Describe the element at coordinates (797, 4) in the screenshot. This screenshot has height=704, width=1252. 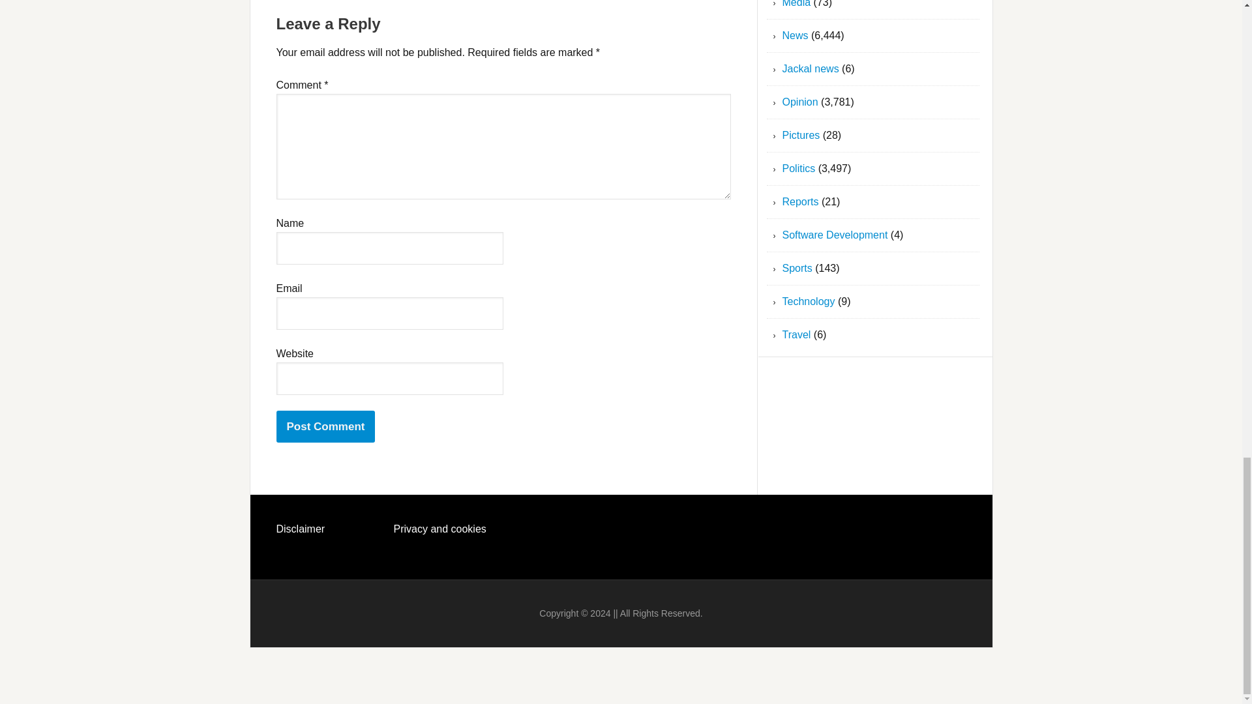
I see `Media` at that location.